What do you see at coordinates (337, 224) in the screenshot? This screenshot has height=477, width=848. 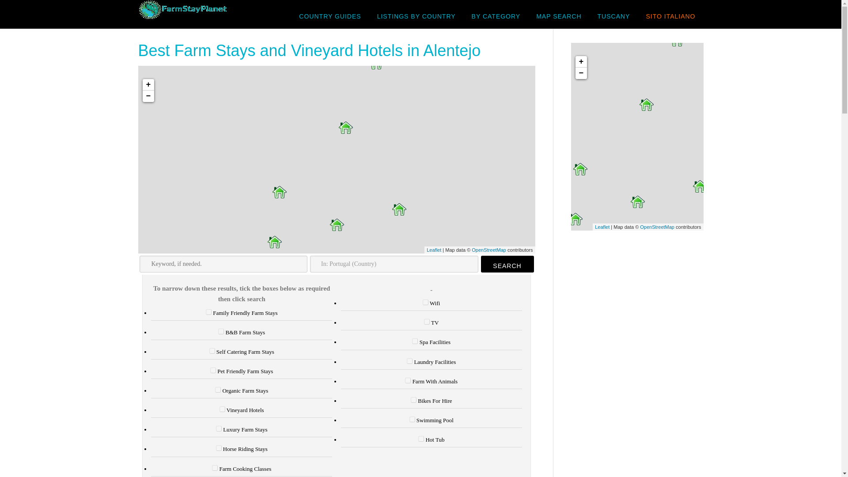 I see `Herdade dos Grous` at bounding box center [337, 224].